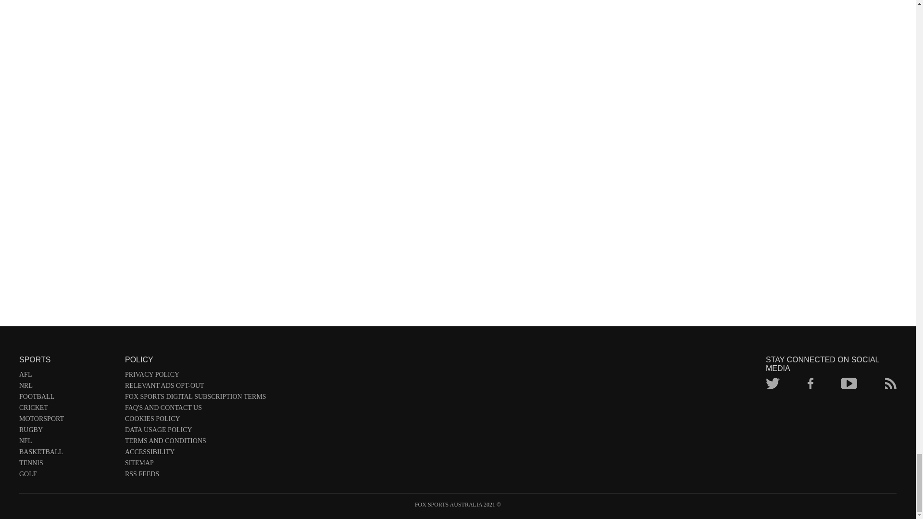 Image resolution: width=923 pixels, height=519 pixels. What do you see at coordinates (67, 387) in the screenshot?
I see `NRL` at bounding box center [67, 387].